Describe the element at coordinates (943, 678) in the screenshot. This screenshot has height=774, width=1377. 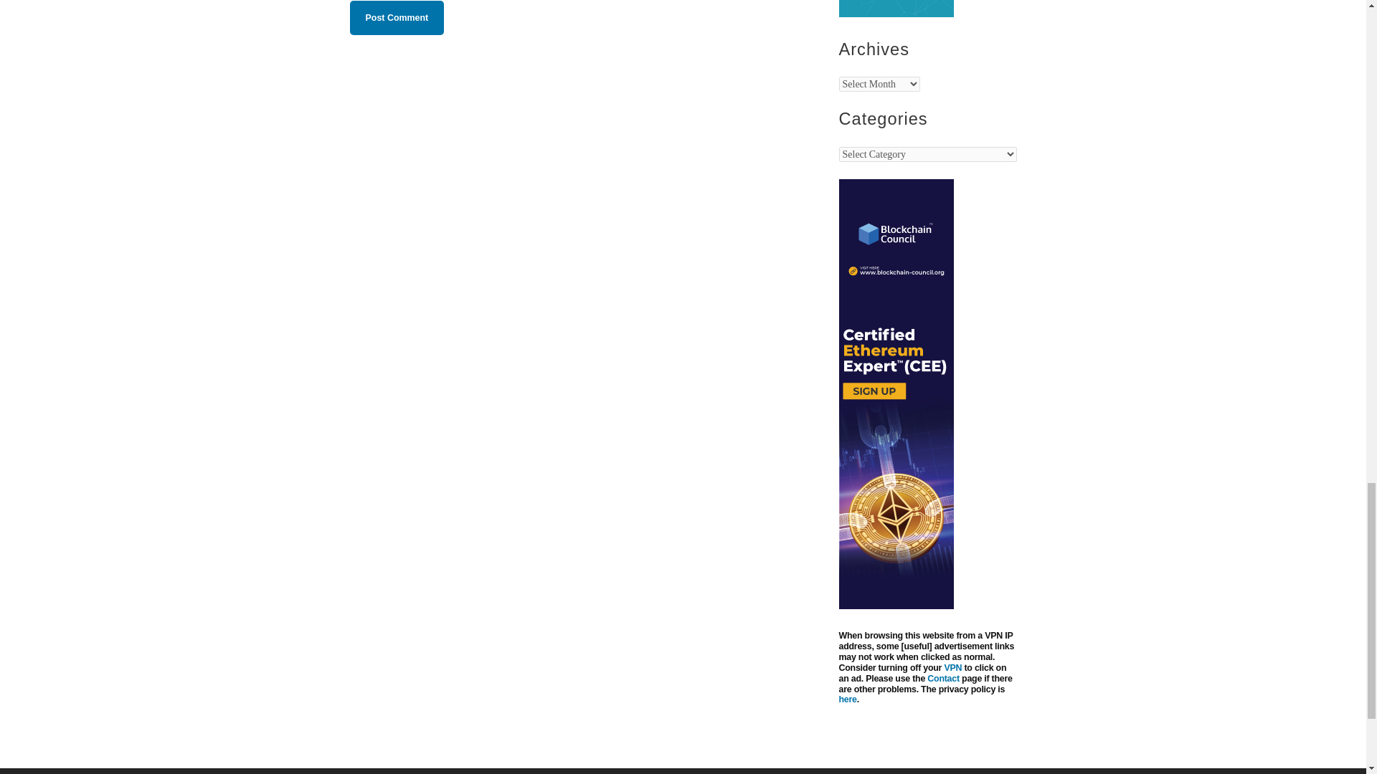
I see `Contact` at that location.